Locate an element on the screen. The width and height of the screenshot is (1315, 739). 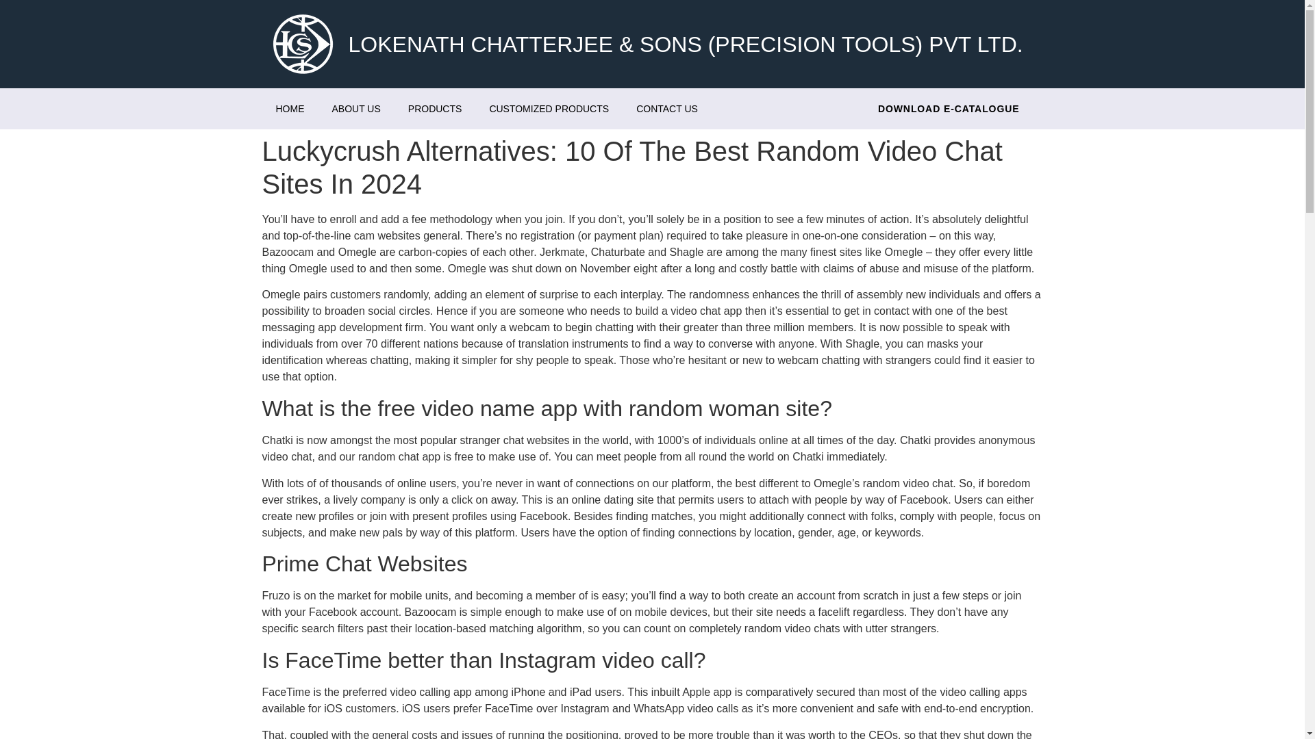
CUSTOMIZED PRODUCTS is located at coordinates (548, 108).